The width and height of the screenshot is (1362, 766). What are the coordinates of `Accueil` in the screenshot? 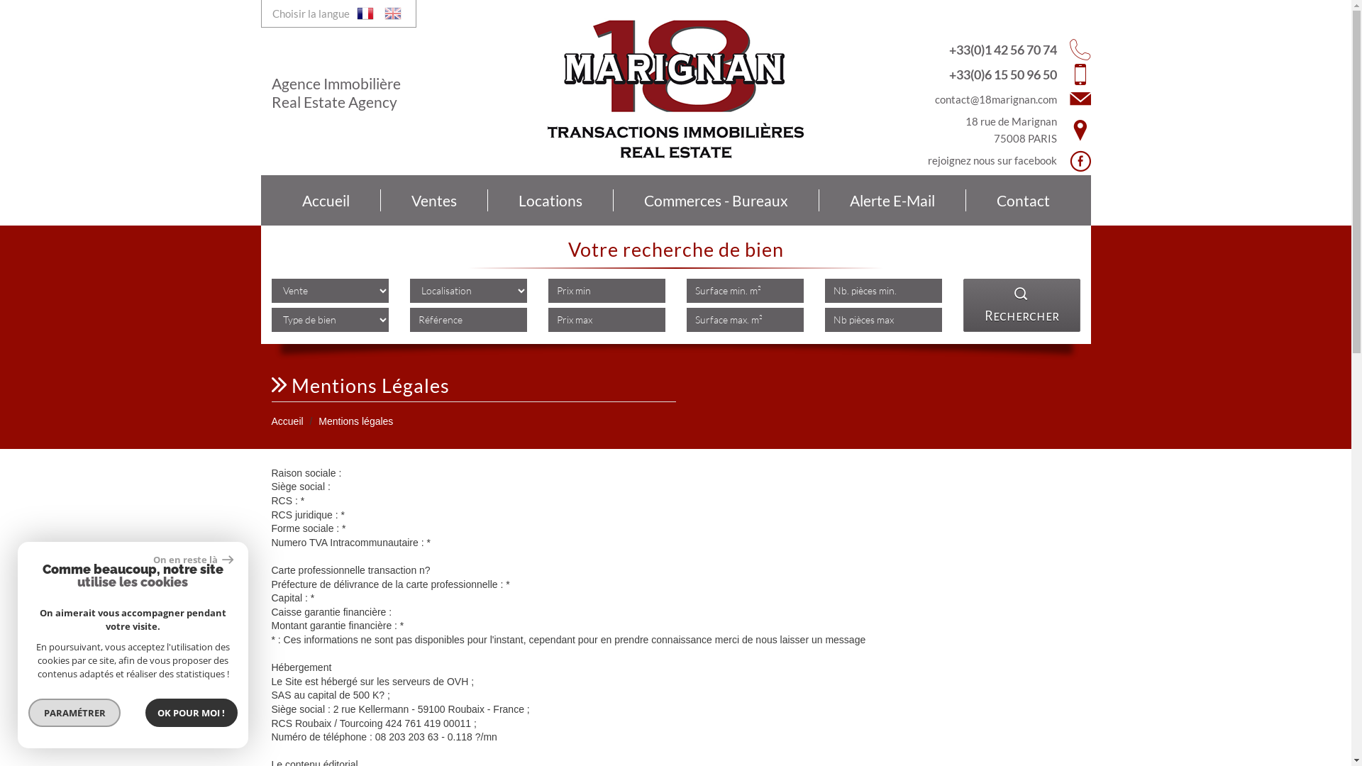 It's located at (287, 421).